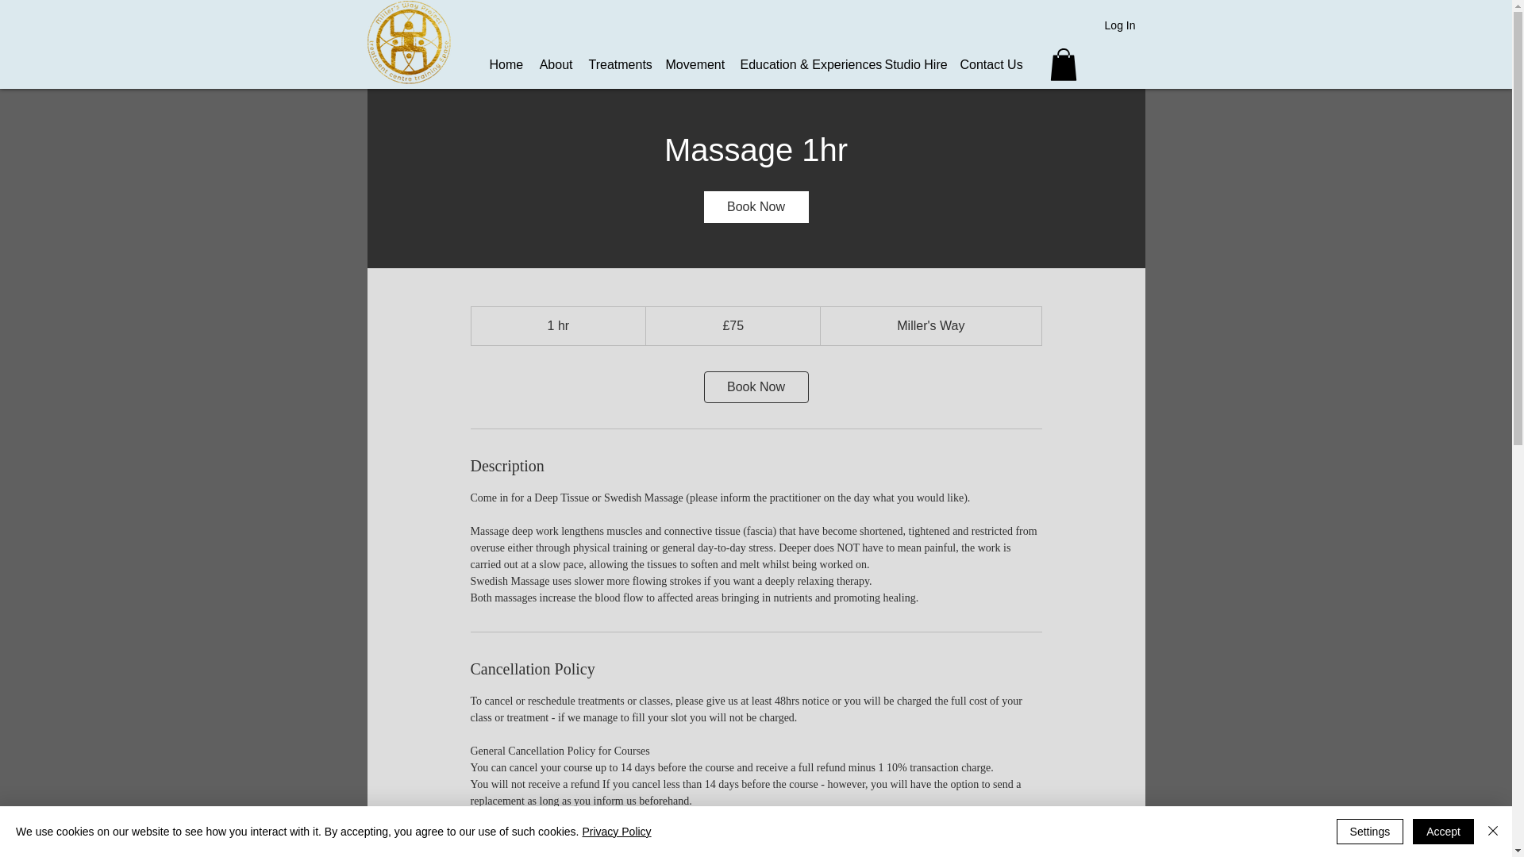 This screenshot has height=857, width=1524. What do you see at coordinates (694, 65) in the screenshot?
I see `Movement` at bounding box center [694, 65].